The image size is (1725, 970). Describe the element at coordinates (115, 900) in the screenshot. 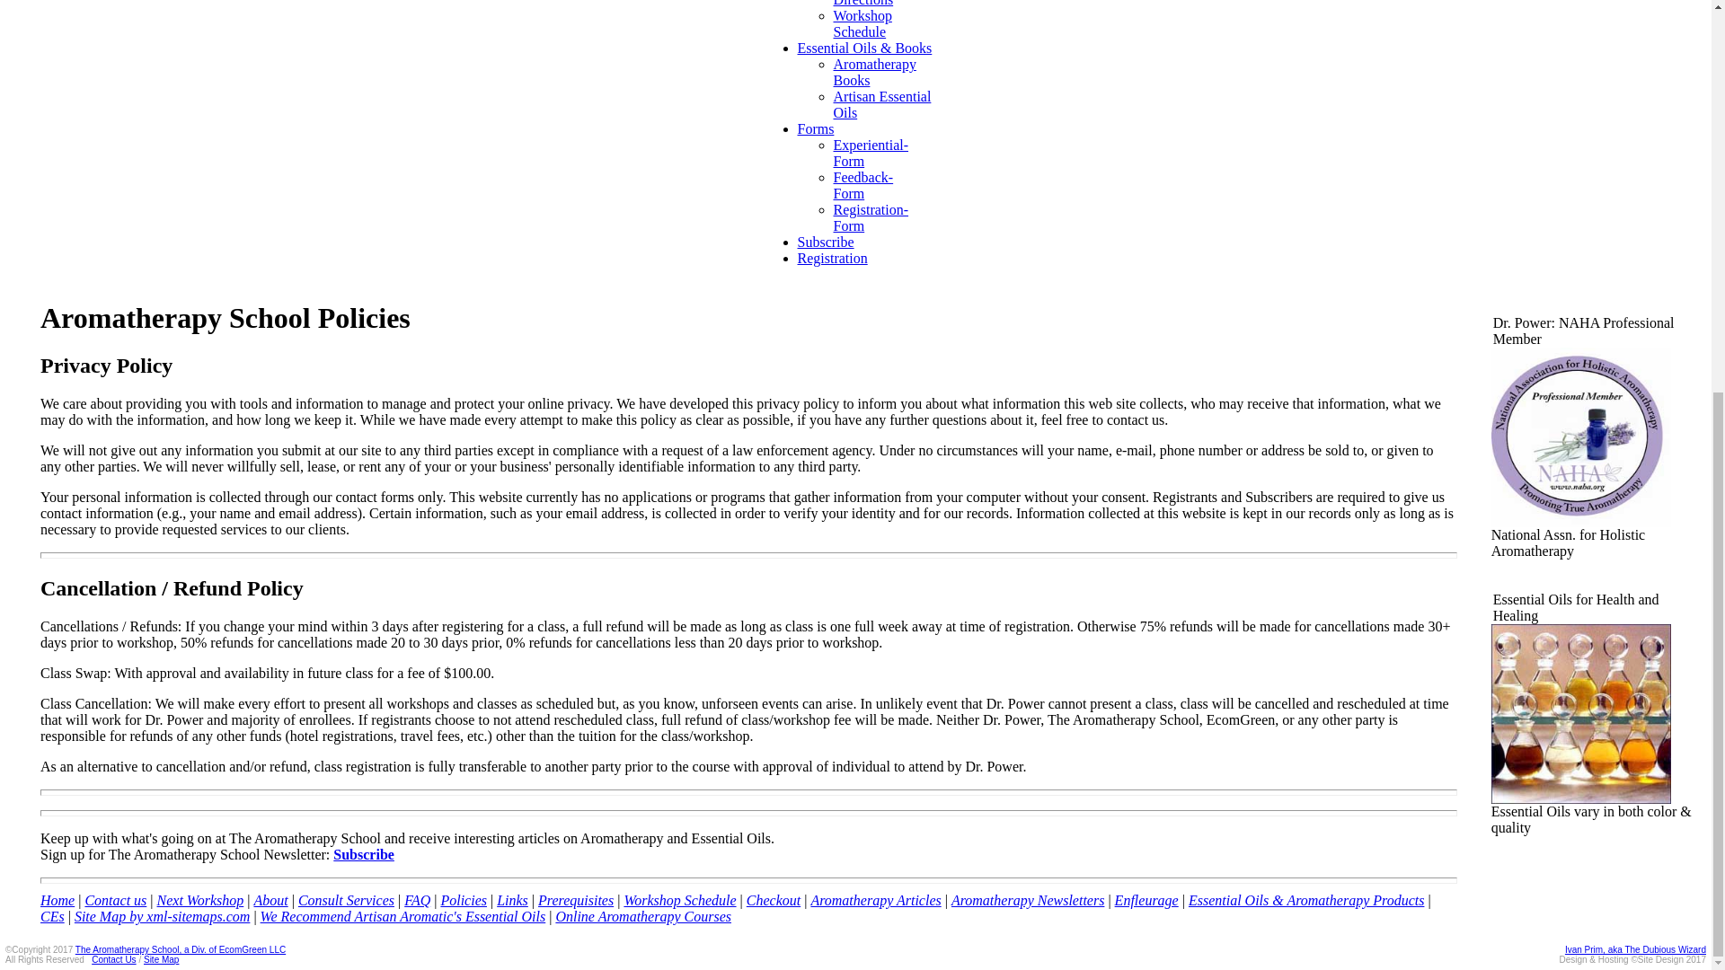

I see `Contact us` at that location.